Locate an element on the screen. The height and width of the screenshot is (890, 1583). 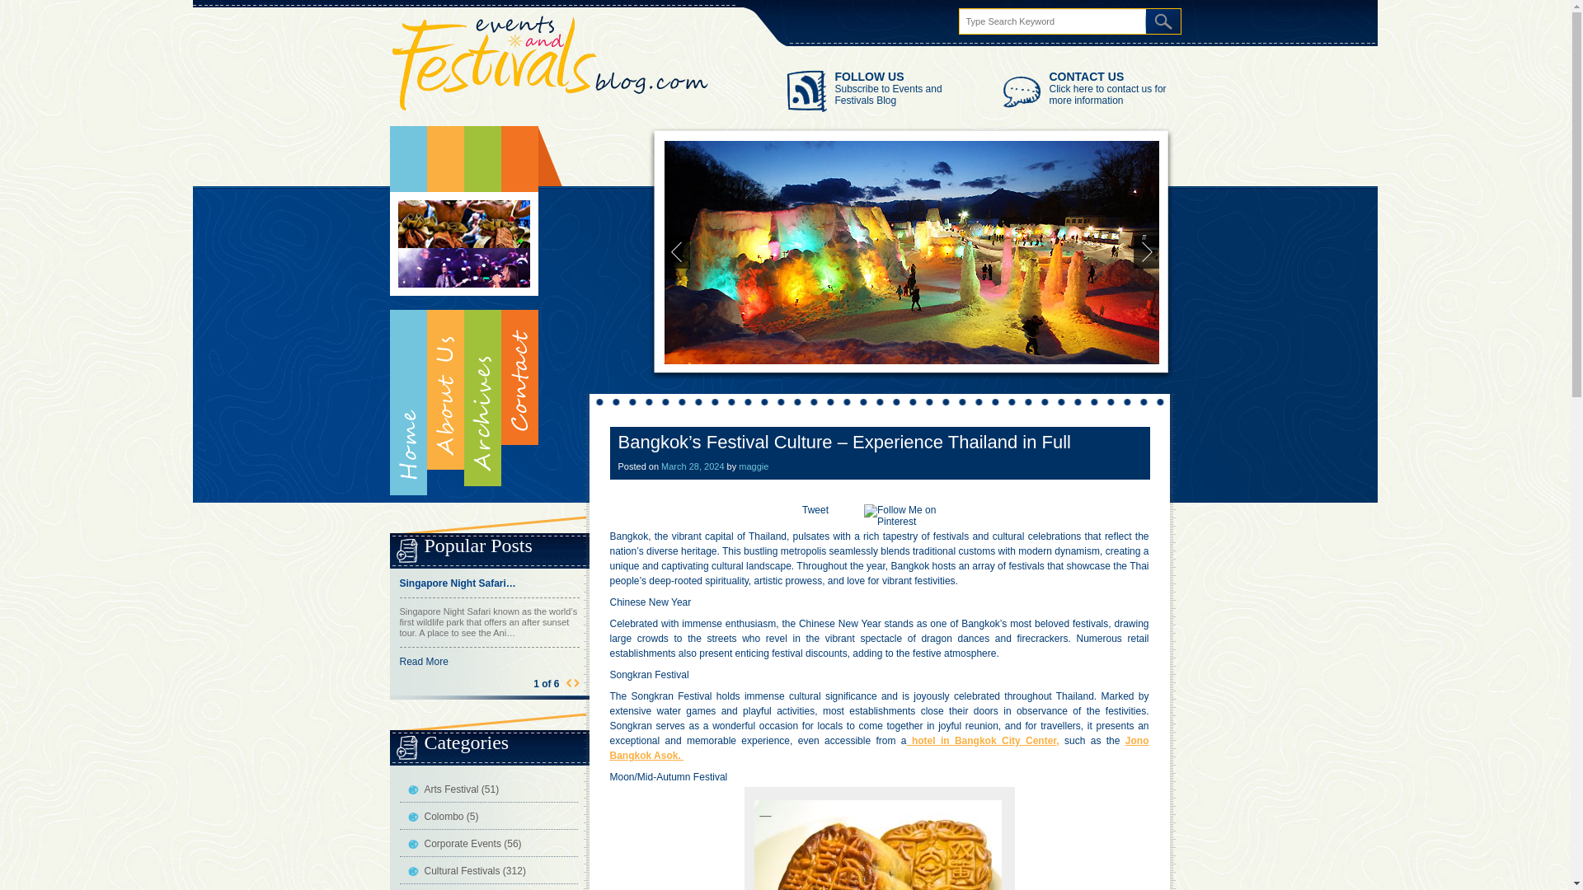
About Us is located at coordinates (445, 298).